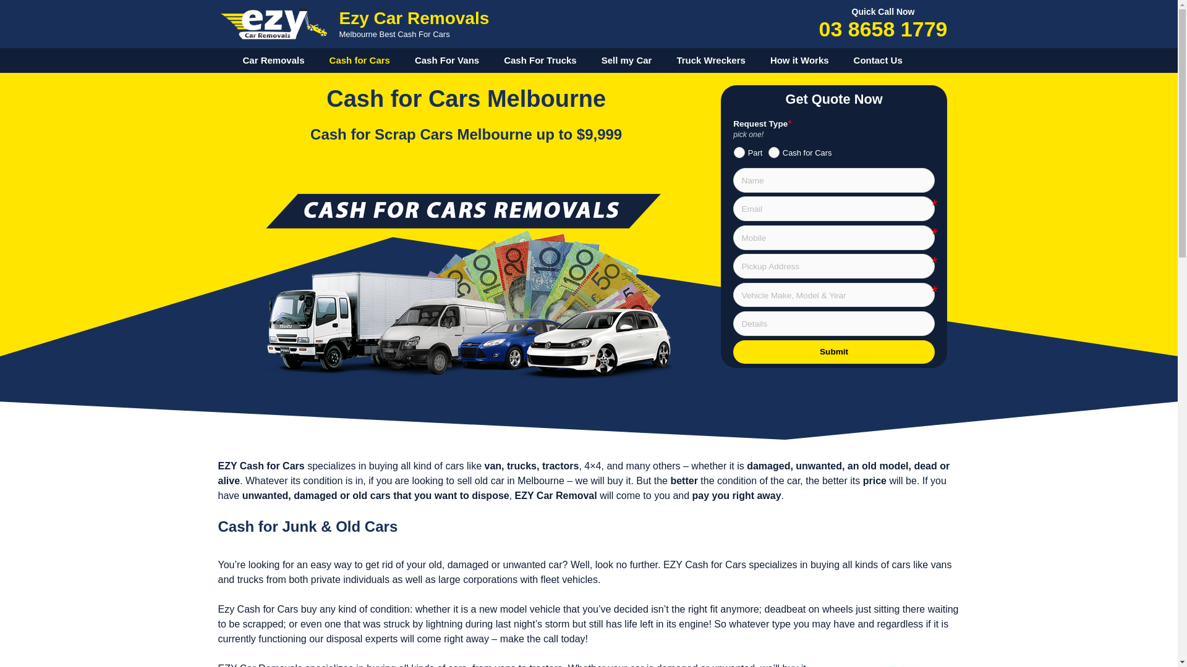 This screenshot has height=667, width=1187. Describe the element at coordinates (273, 61) in the screenshot. I see `Car Removals` at that location.